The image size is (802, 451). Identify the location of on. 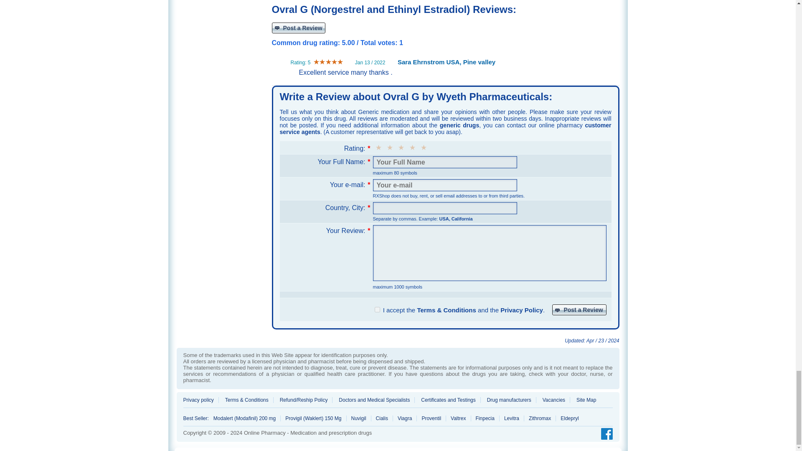
(377, 310).